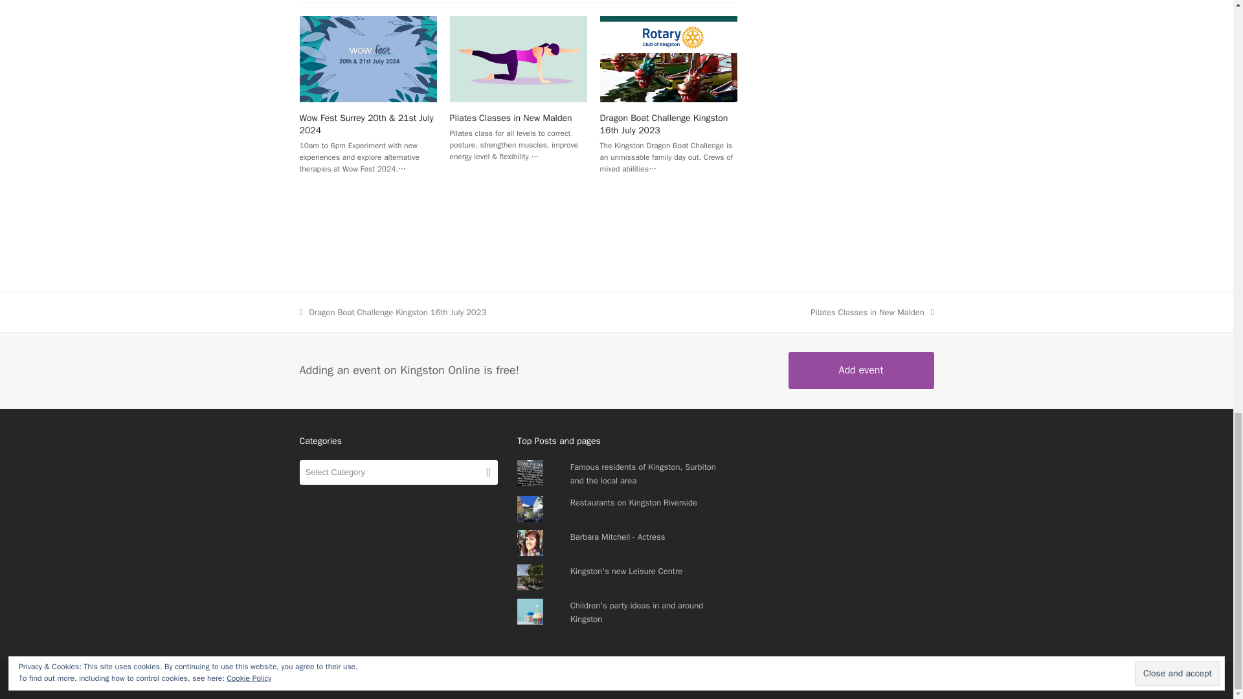 The image size is (1243, 699). What do you see at coordinates (518, 58) in the screenshot?
I see `Pilates Classes in New Malden` at bounding box center [518, 58].